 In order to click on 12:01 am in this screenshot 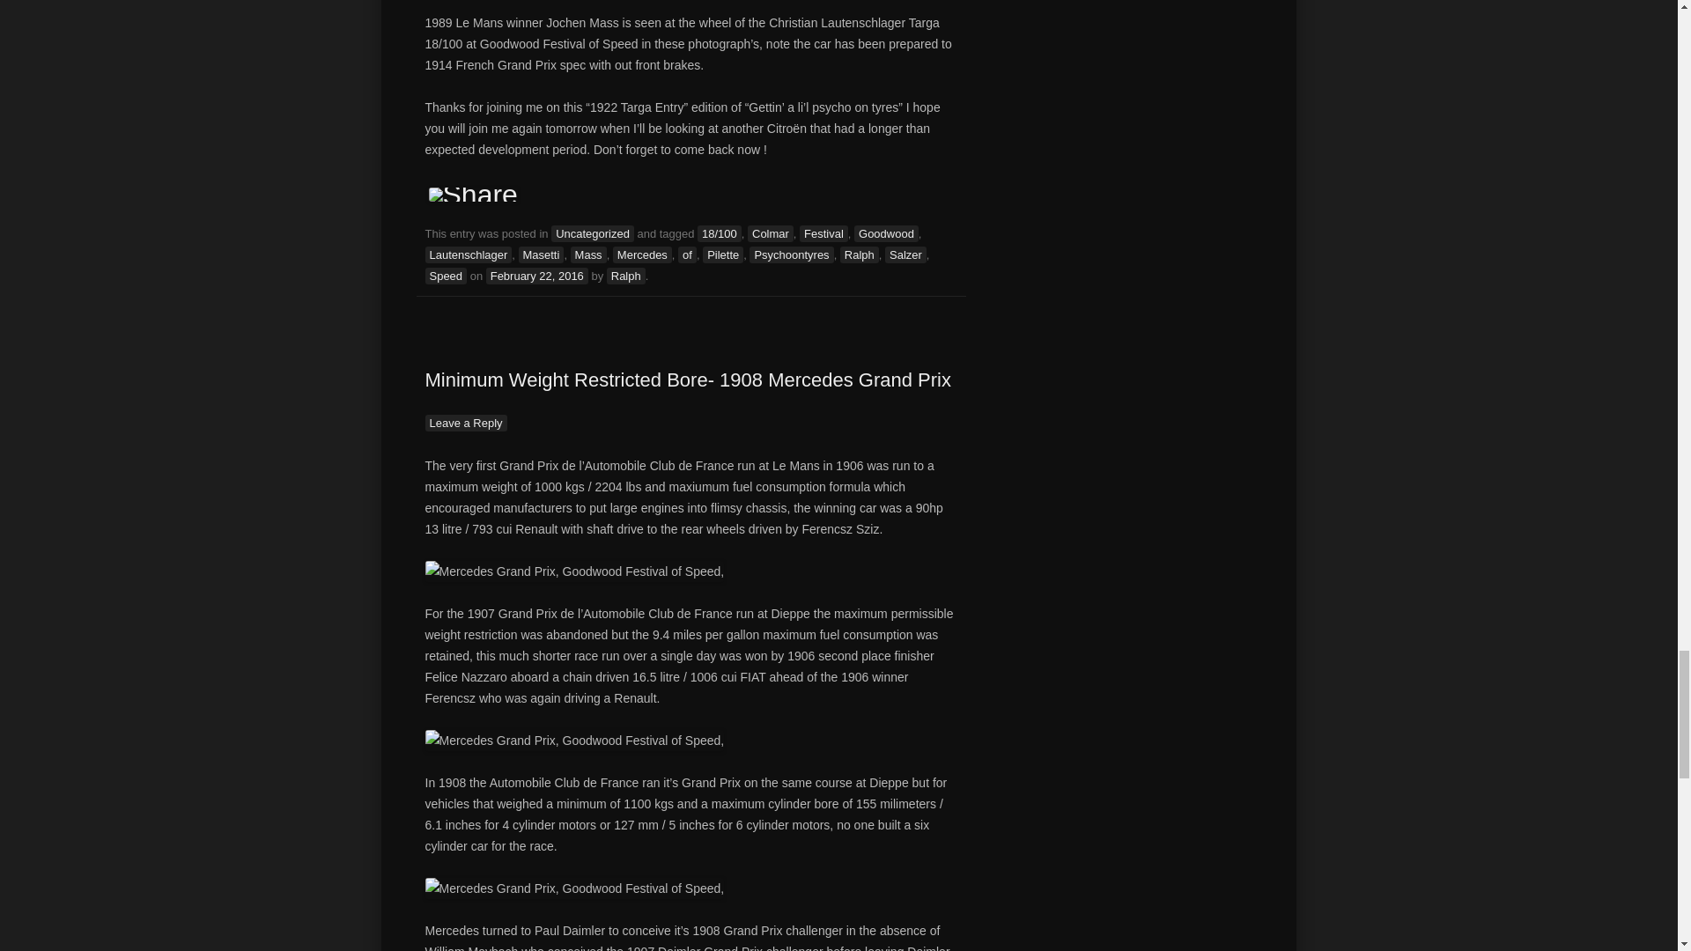, I will do `click(537, 275)`.